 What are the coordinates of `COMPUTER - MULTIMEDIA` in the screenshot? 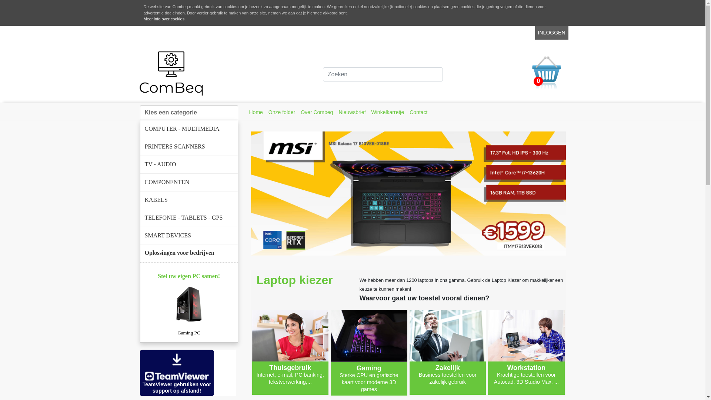 It's located at (189, 129).